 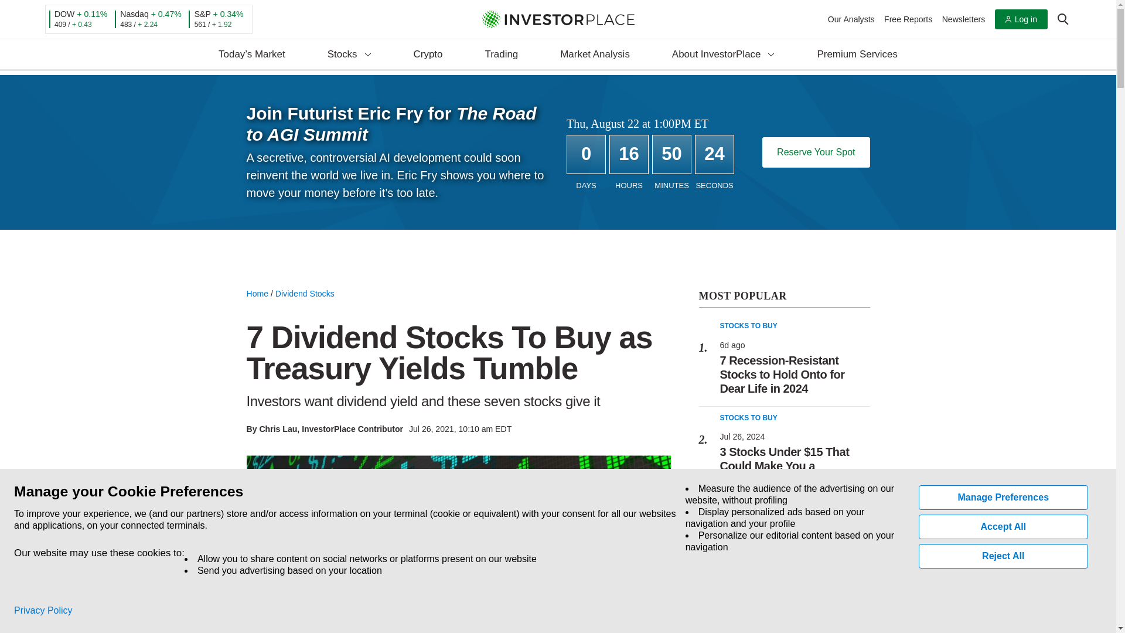 I want to click on Accept All, so click(x=1004, y=527).